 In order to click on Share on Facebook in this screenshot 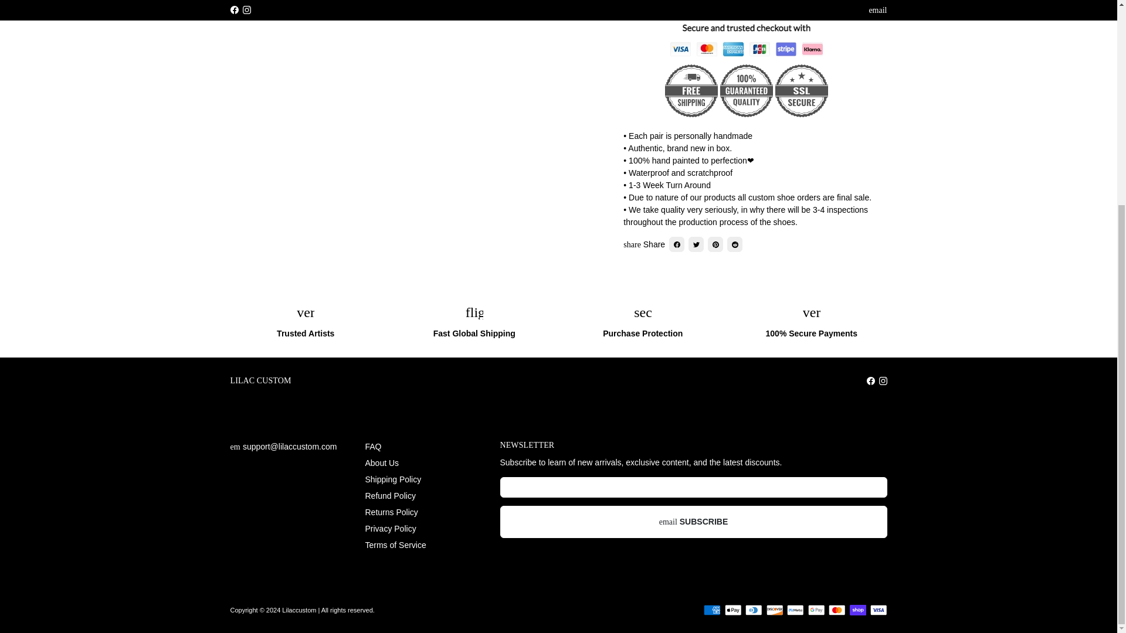, I will do `click(677, 244)`.